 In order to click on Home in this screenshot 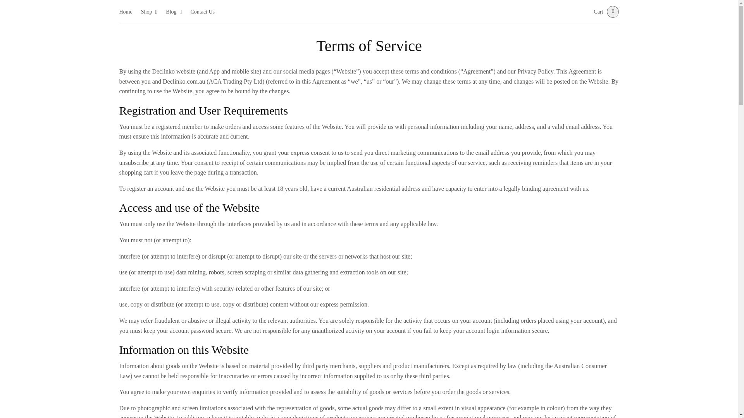, I will do `click(126, 12)`.